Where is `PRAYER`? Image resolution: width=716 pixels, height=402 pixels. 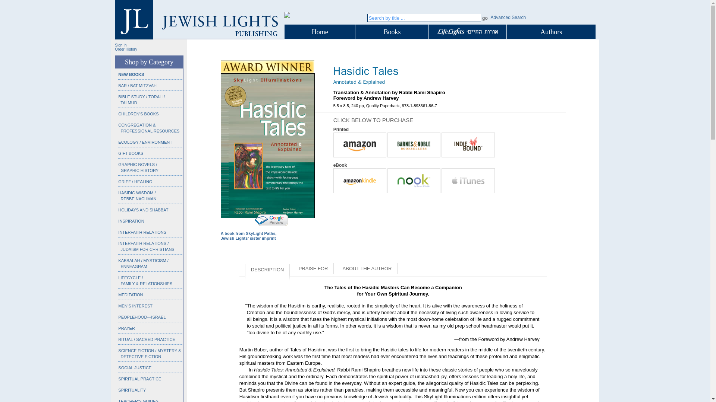 PRAYER is located at coordinates (126, 328).